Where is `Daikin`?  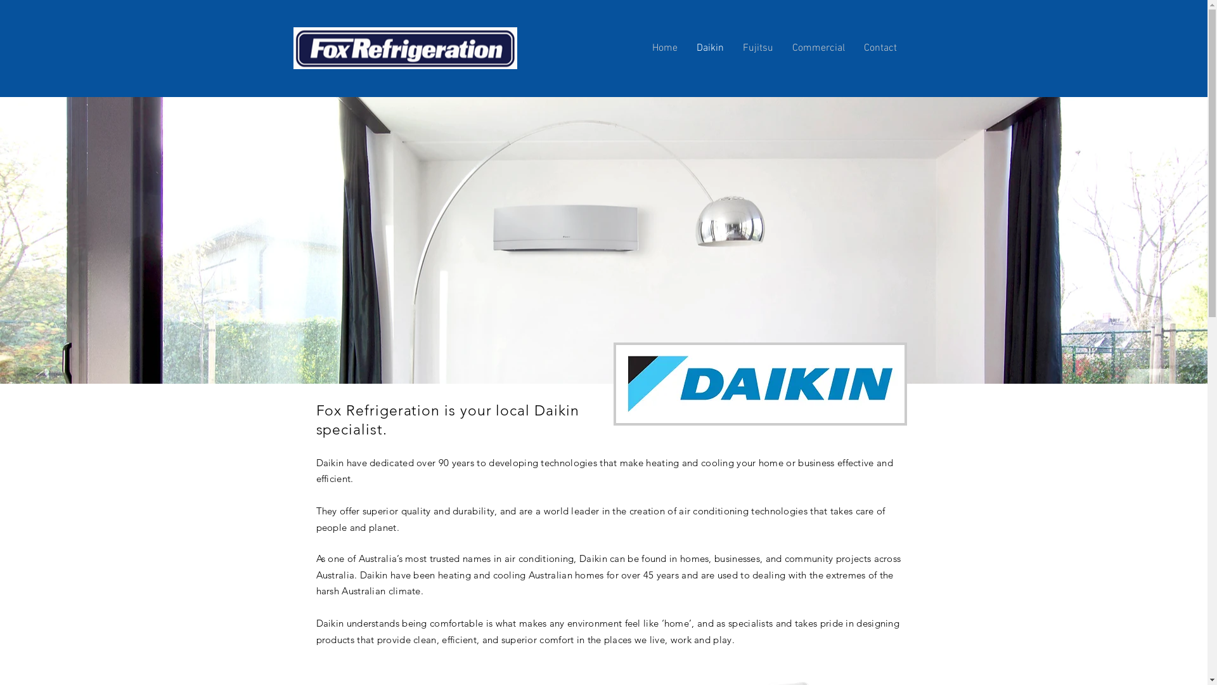 Daikin is located at coordinates (710, 48).